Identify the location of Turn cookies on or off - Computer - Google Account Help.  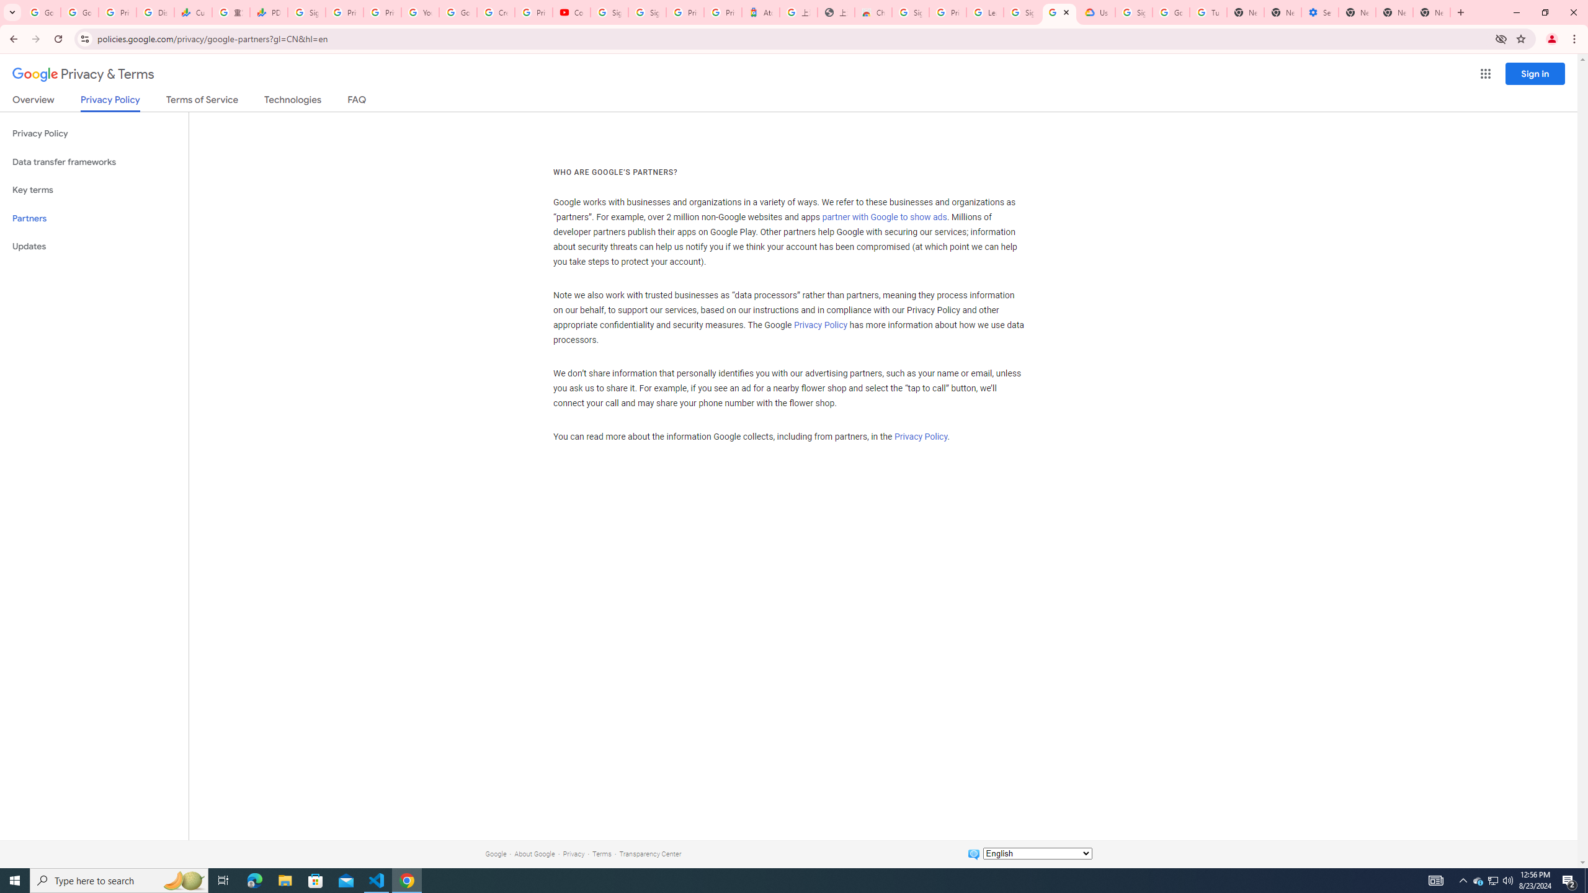
(1208, 12).